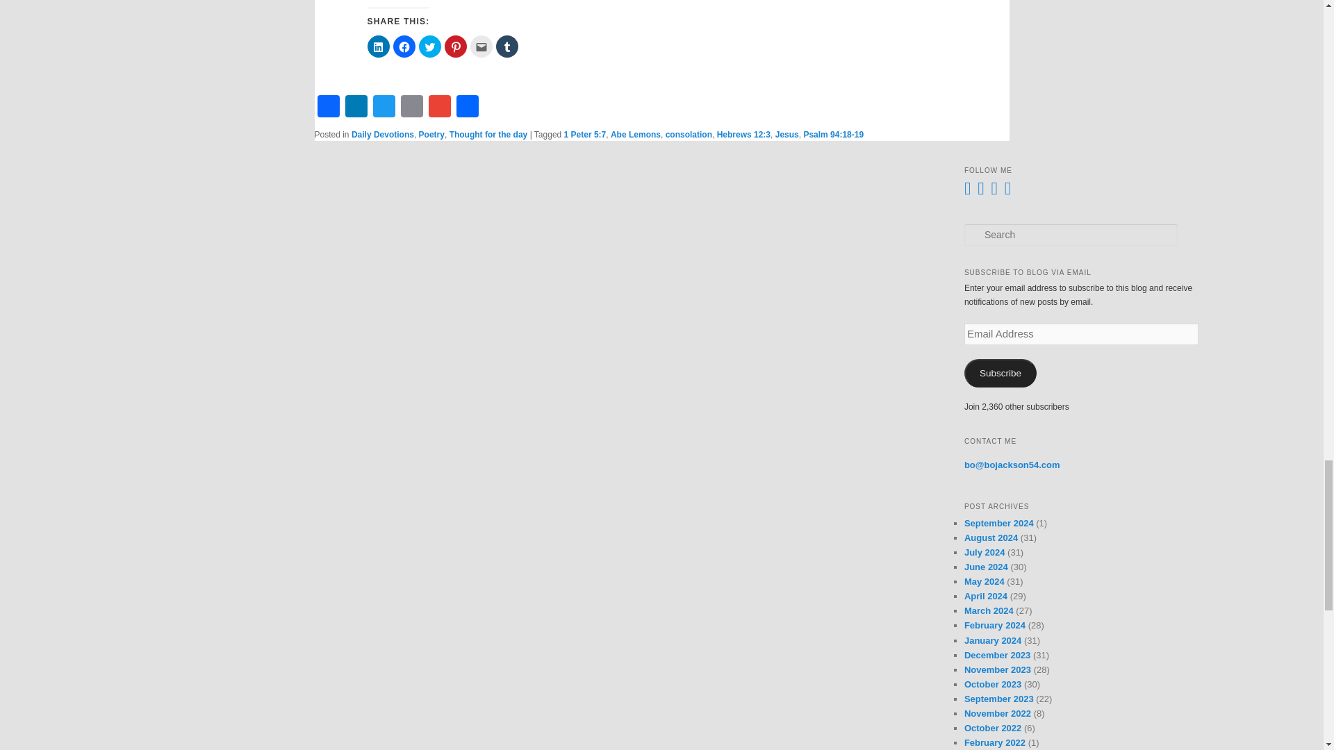 Image resolution: width=1334 pixels, height=750 pixels. I want to click on Email, so click(411, 106).